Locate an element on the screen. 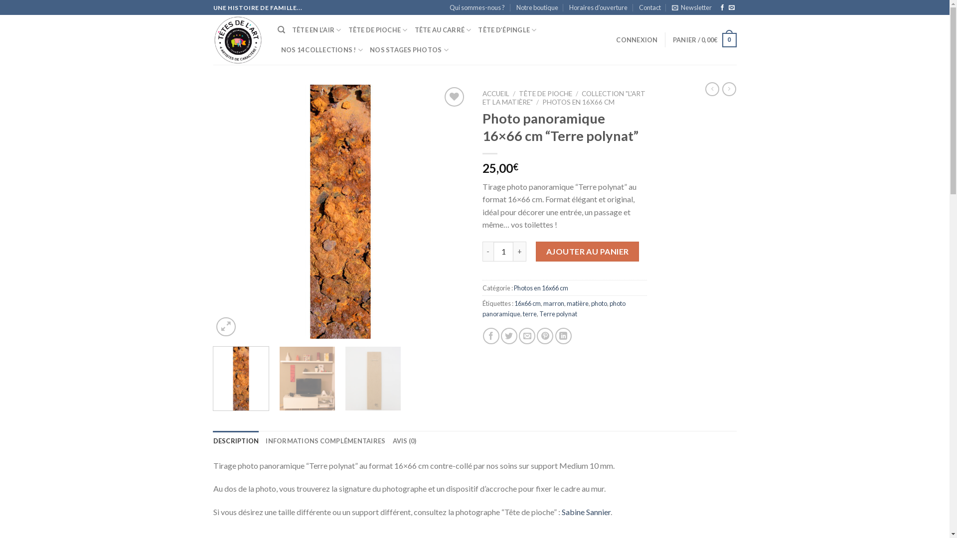 The height and width of the screenshot is (538, 957). Qty is located at coordinates (503, 252).